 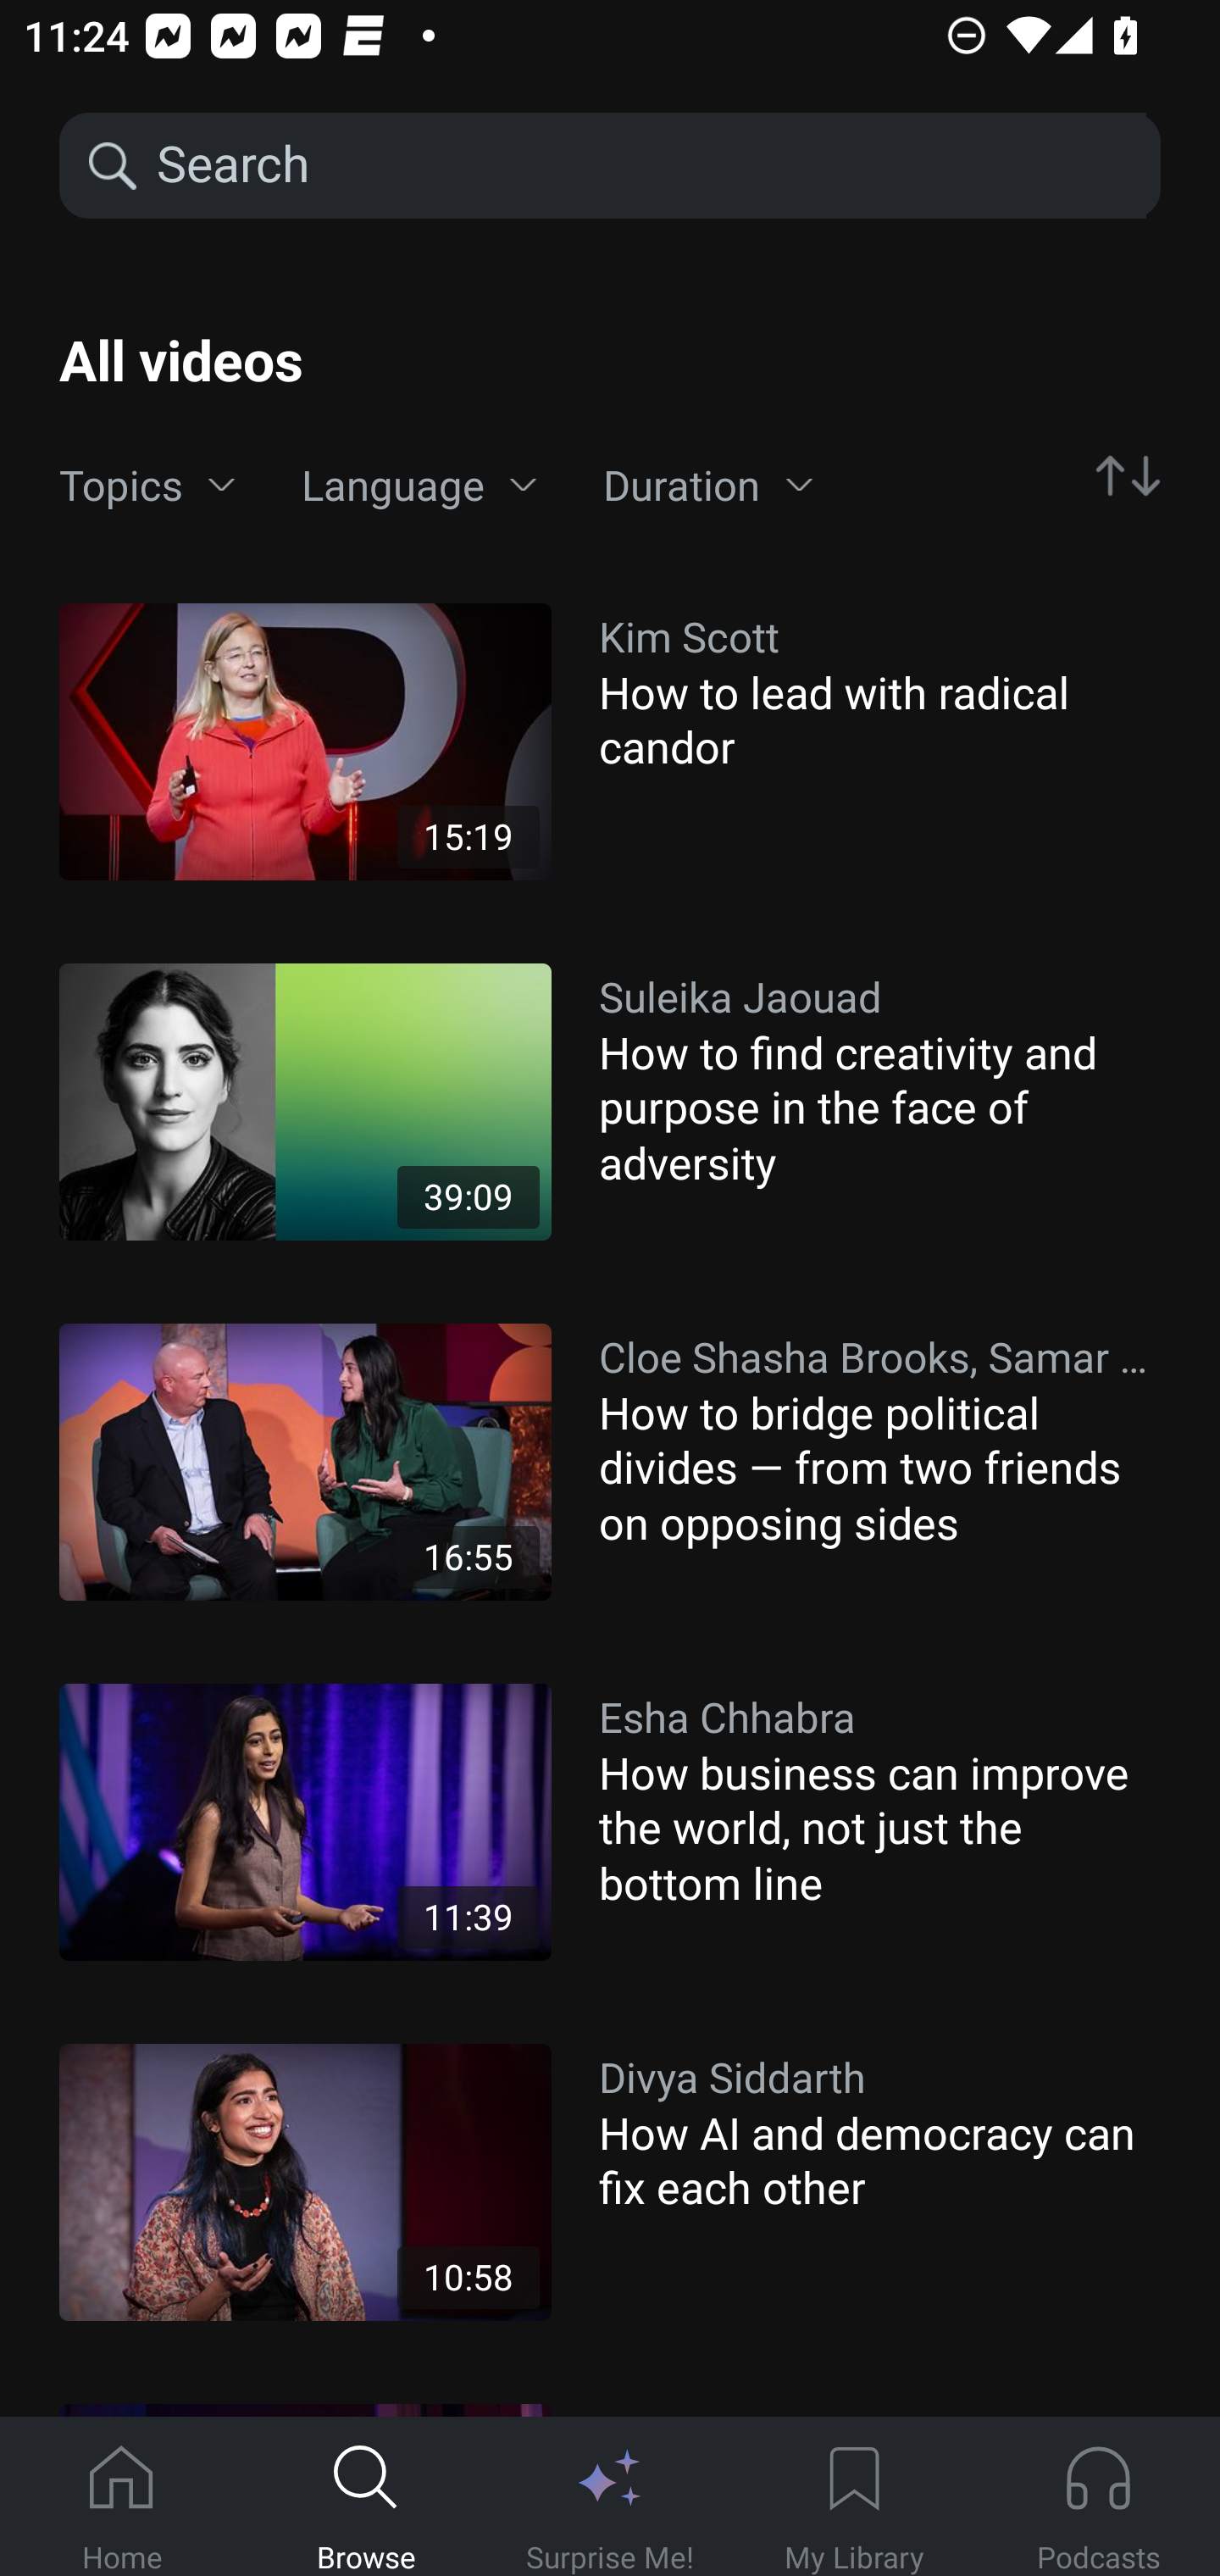 I want to click on Duration, so click(x=708, y=486).